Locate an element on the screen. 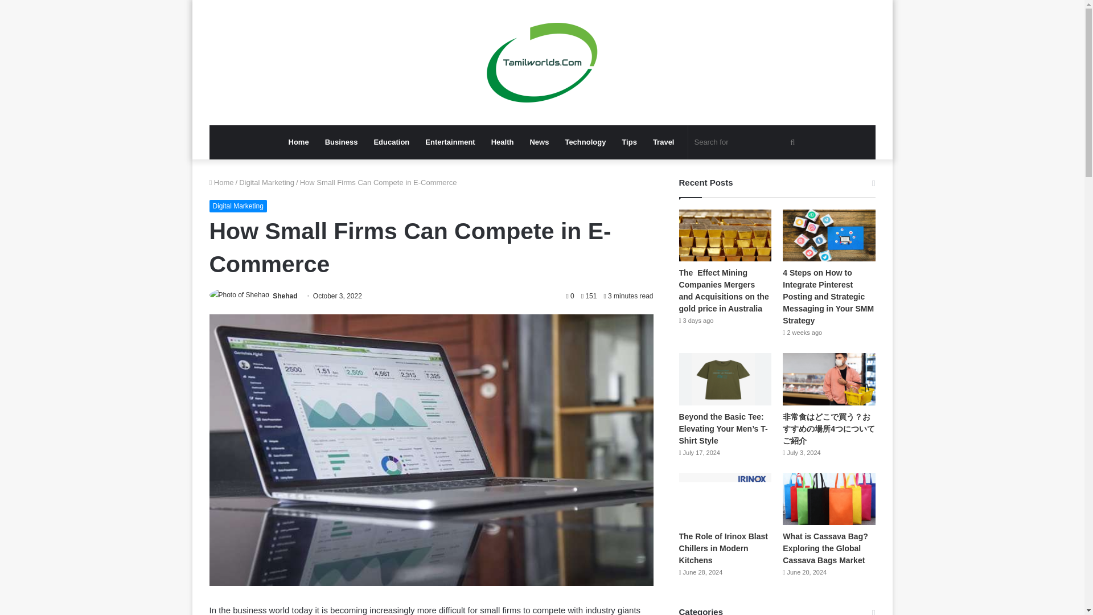 This screenshot has width=1093, height=615. News is located at coordinates (539, 142).